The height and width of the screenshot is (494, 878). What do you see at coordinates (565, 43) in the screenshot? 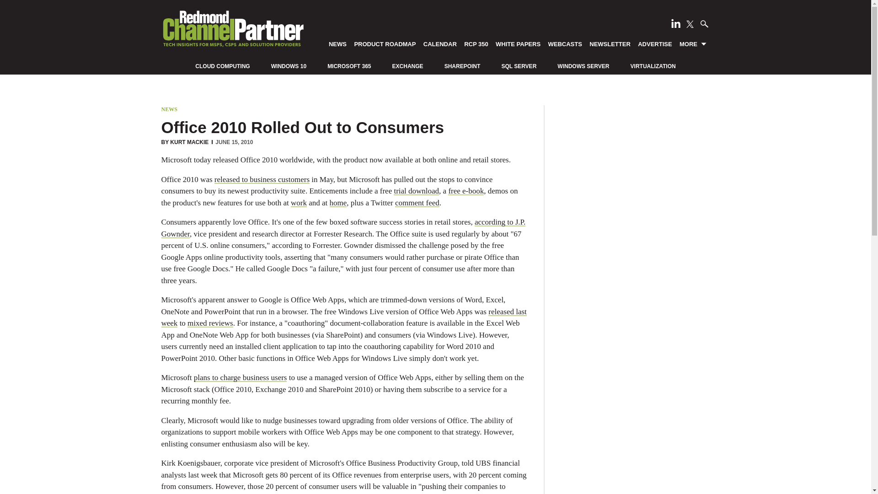
I see `WEBCASTS` at bounding box center [565, 43].